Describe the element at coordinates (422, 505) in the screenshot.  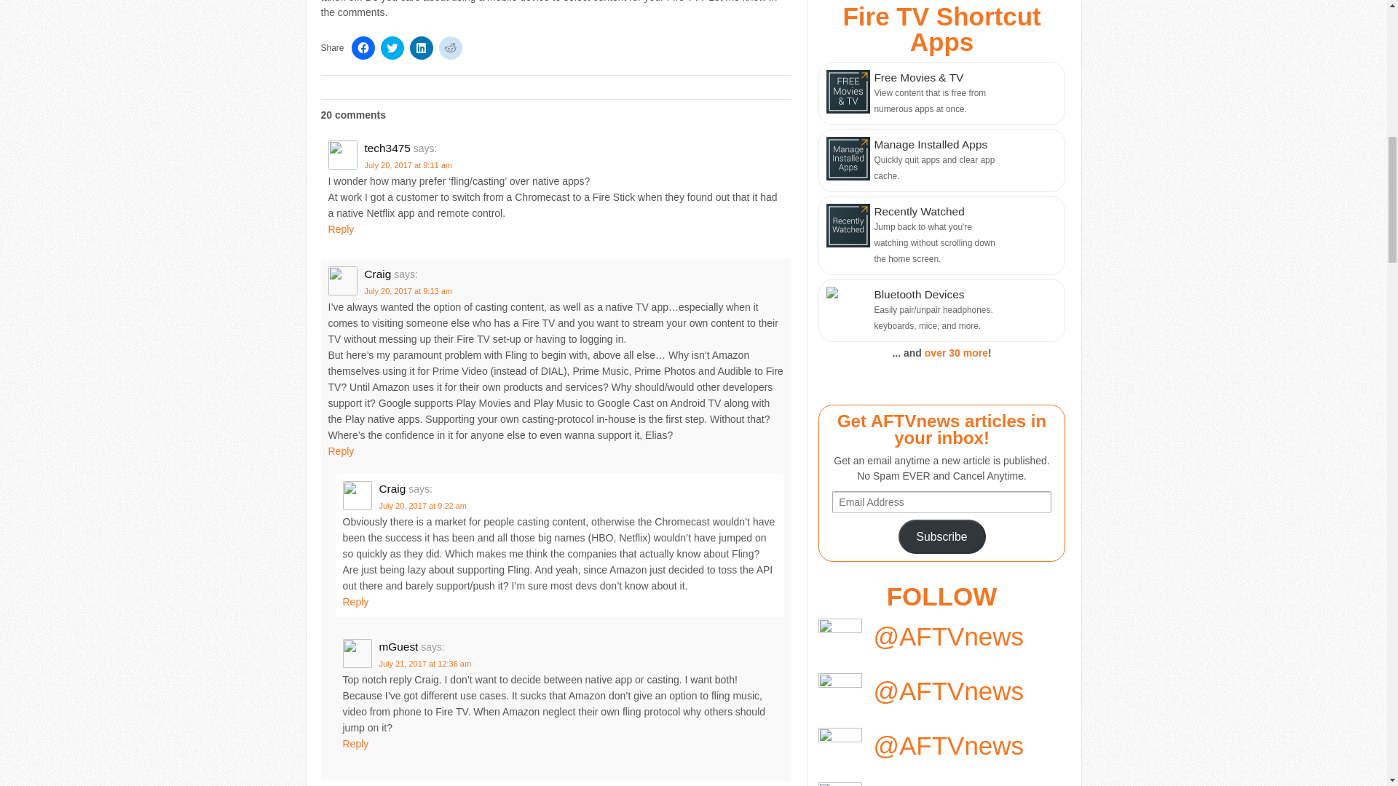
I see `July 20, 2017 at 9:22 am` at that location.